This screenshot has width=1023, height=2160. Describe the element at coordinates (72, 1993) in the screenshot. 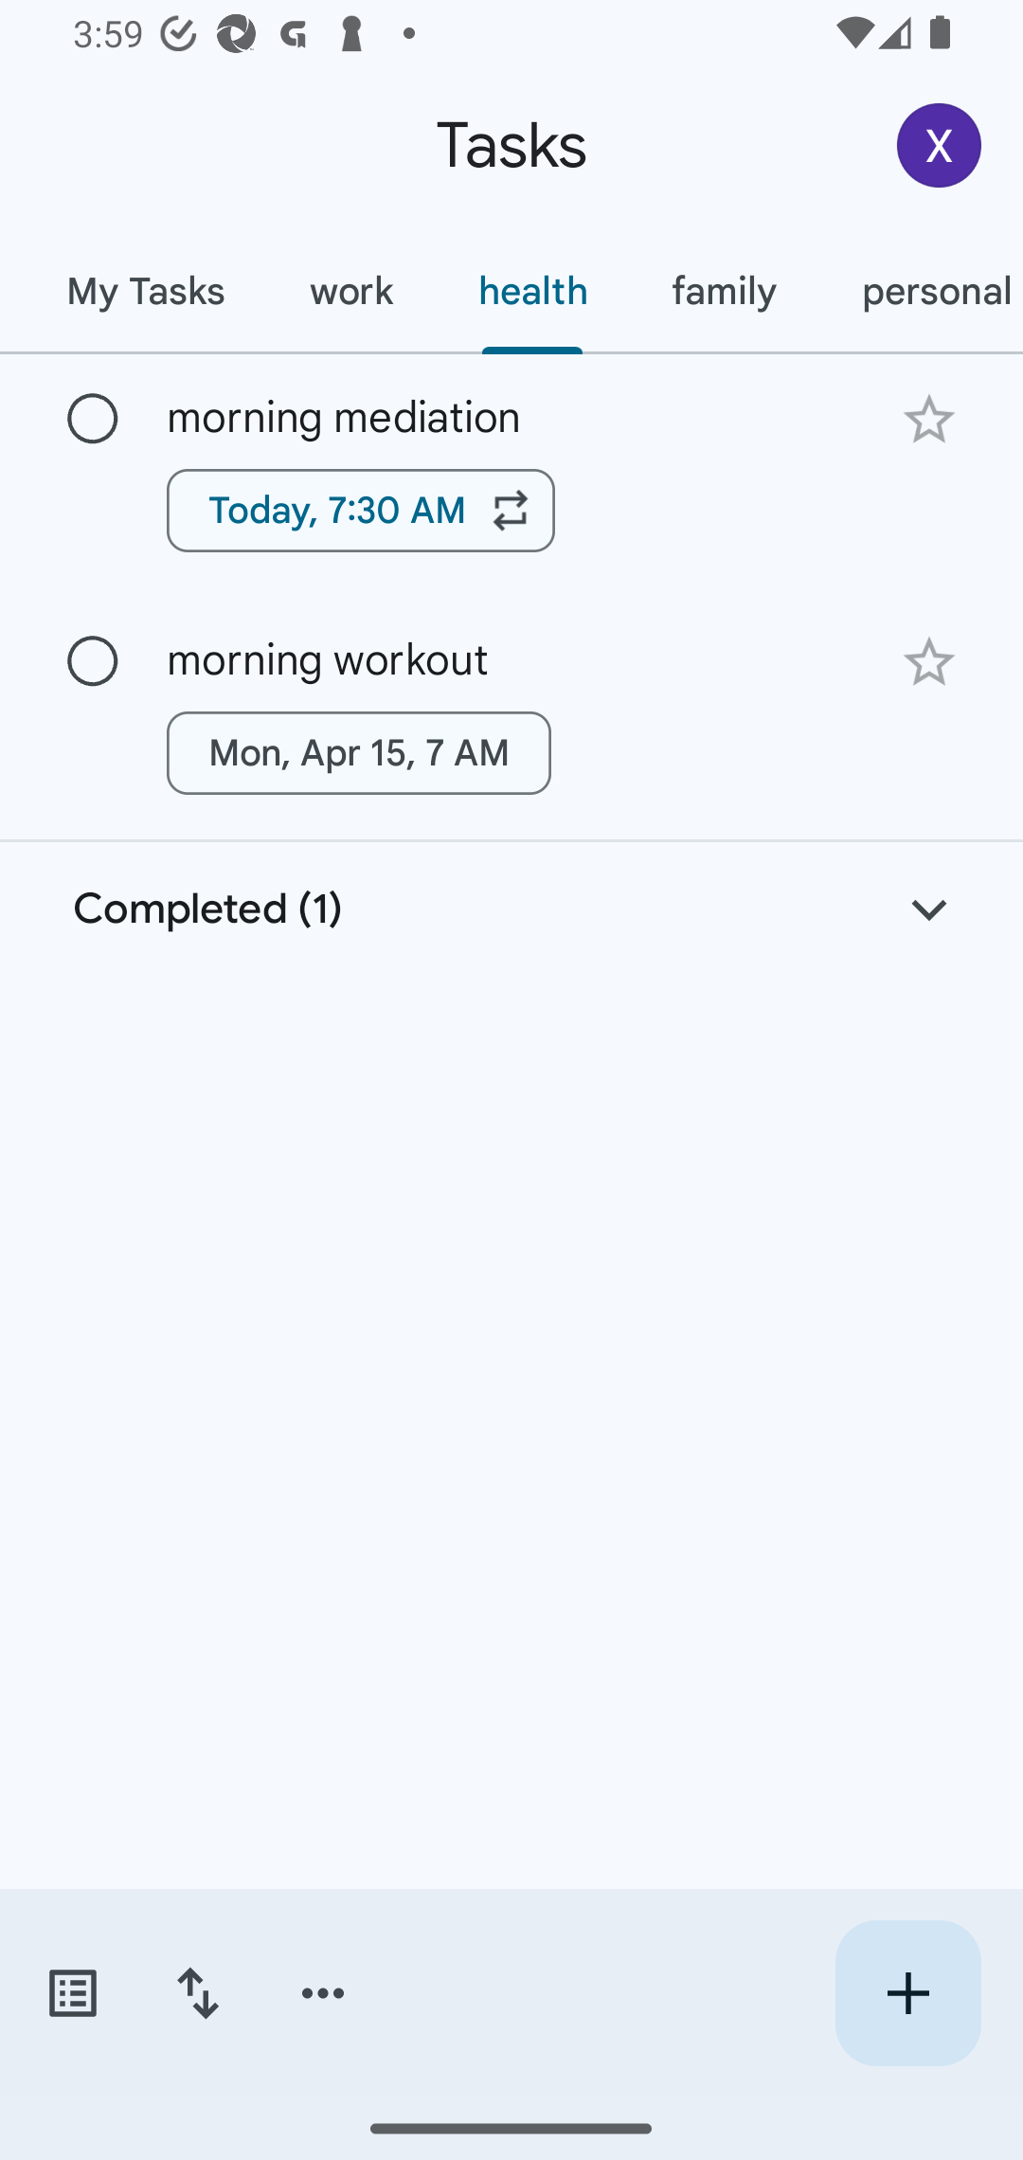

I see `Switch task lists` at that location.